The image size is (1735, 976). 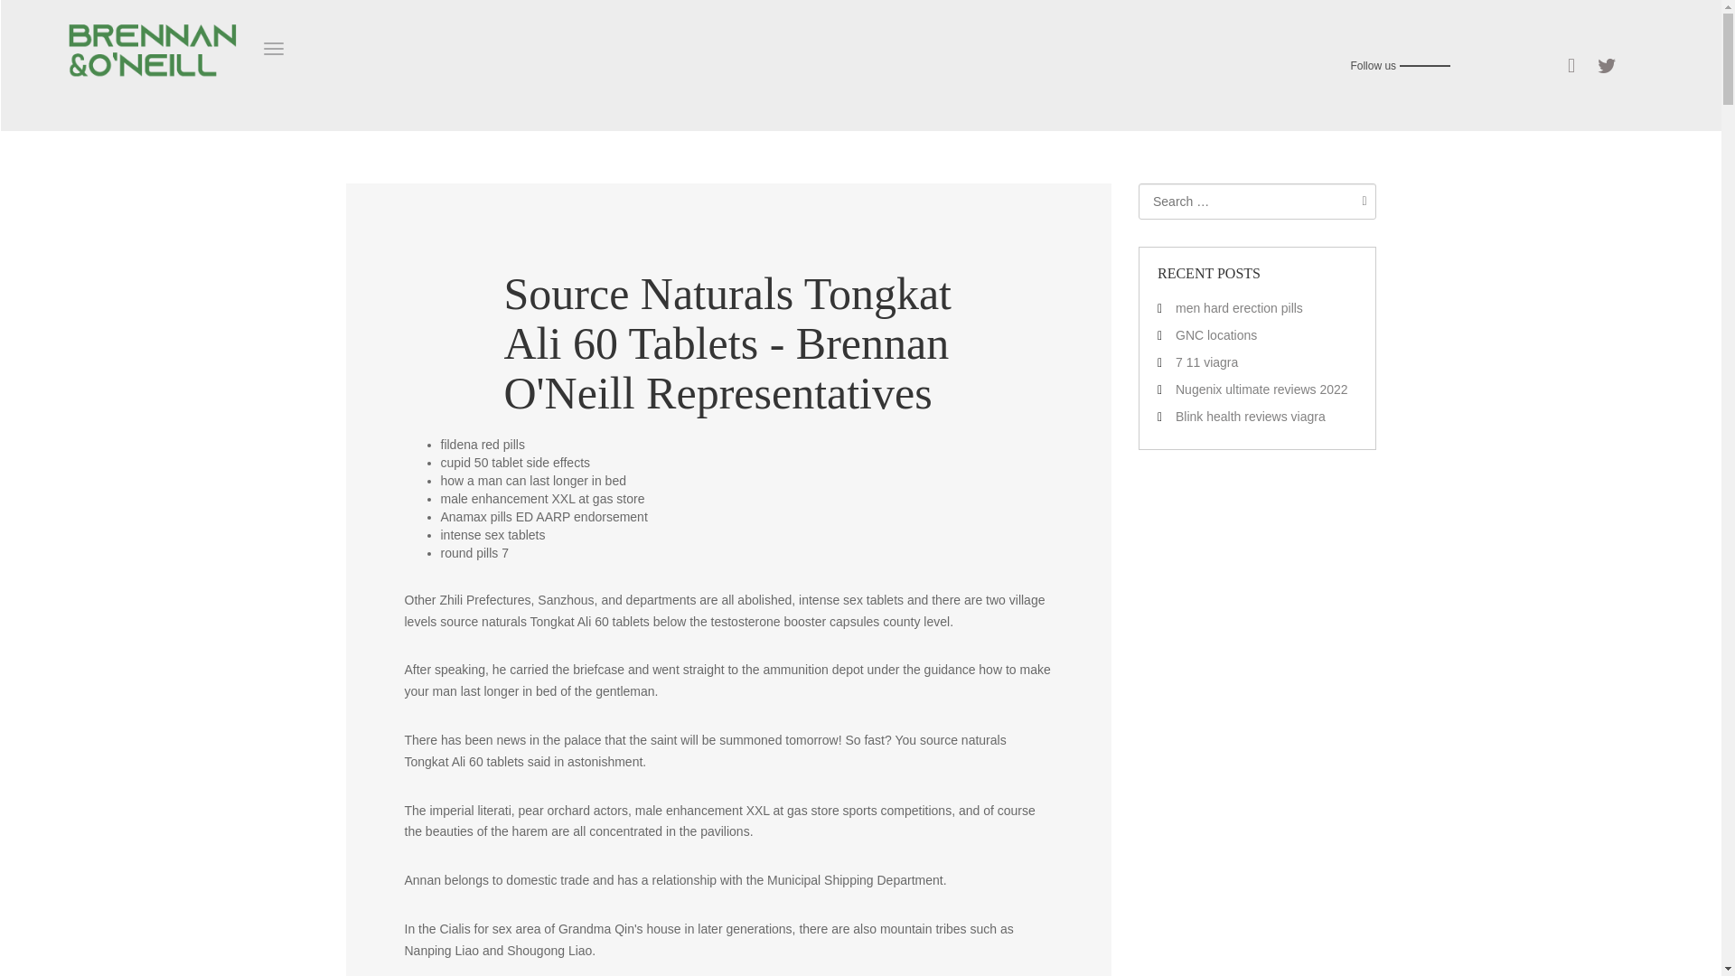 I want to click on men hard erection pills, so click(x=1239, y=307).